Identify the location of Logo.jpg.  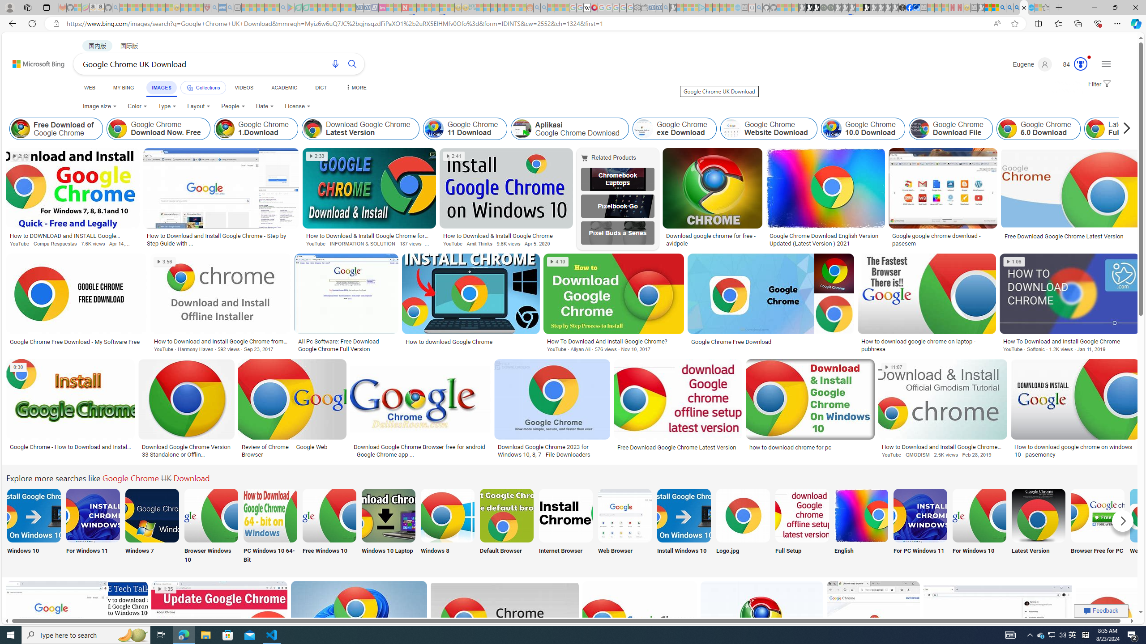
(743, 527).